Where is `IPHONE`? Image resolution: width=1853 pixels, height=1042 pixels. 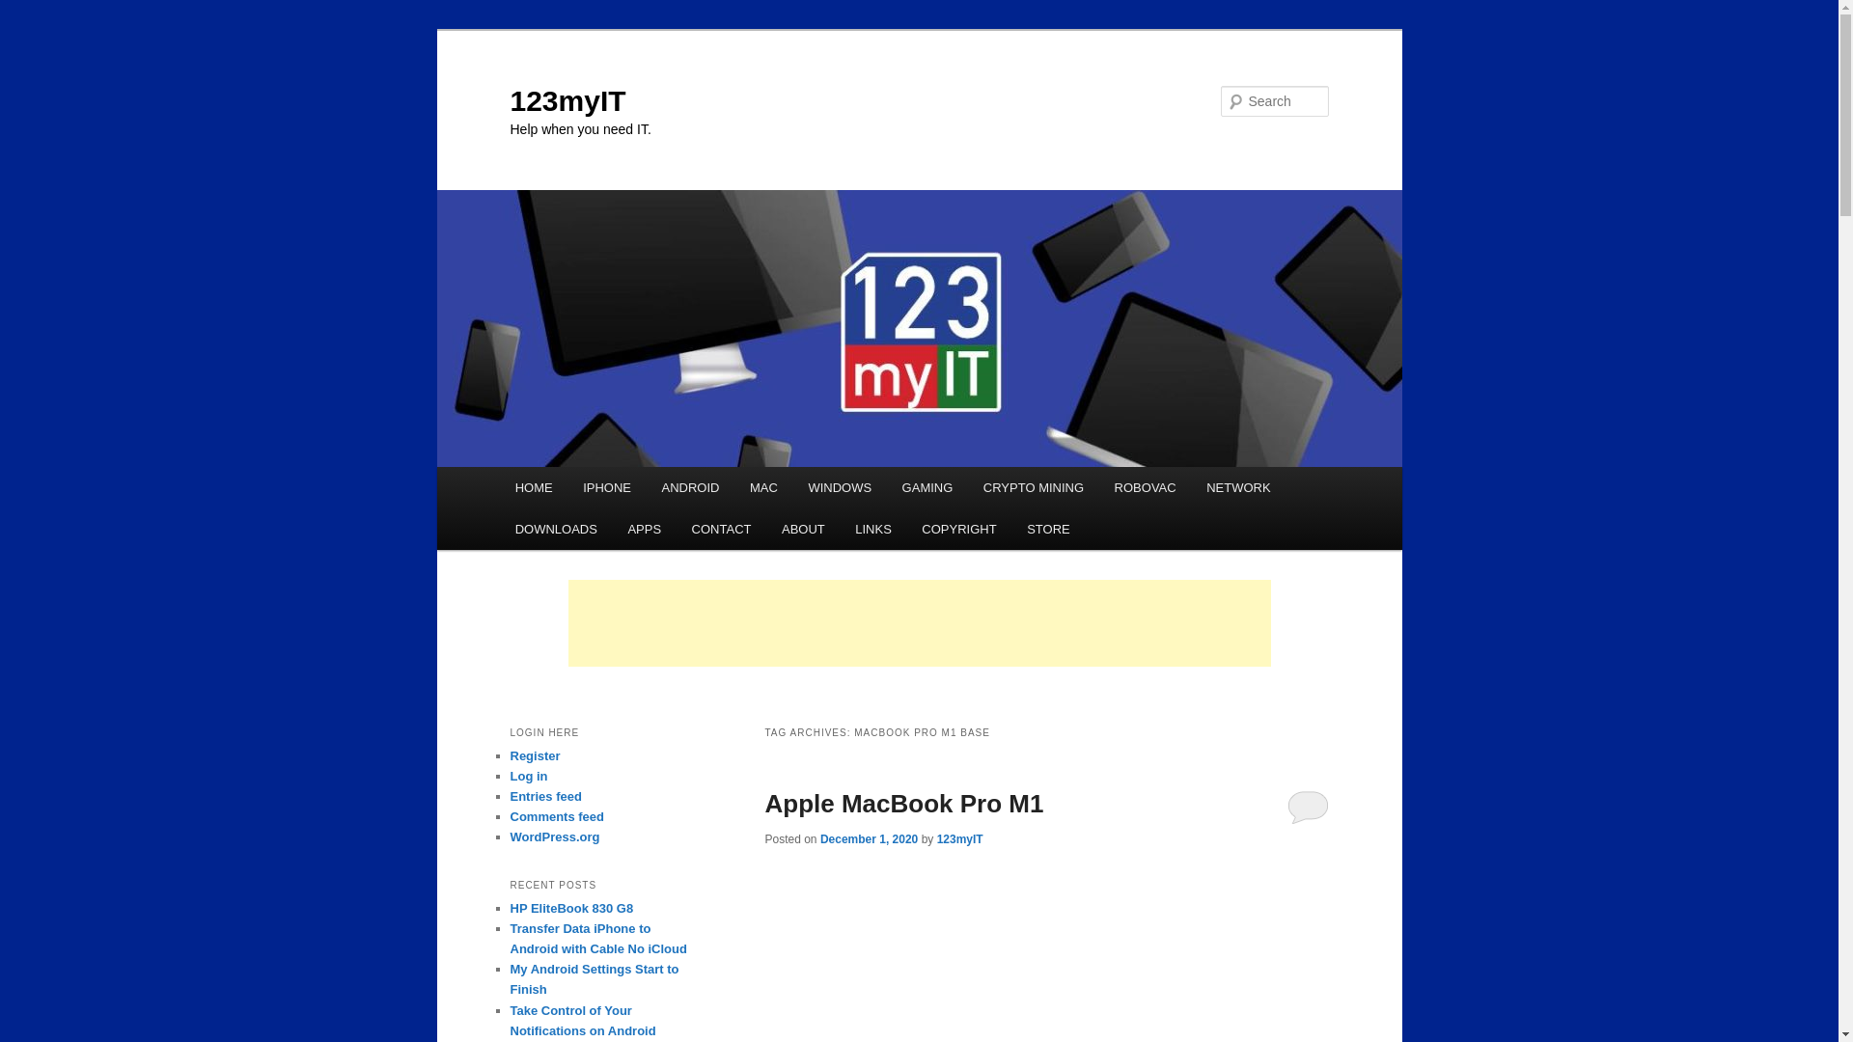 IPHONE is located at coordinates (606, 488).